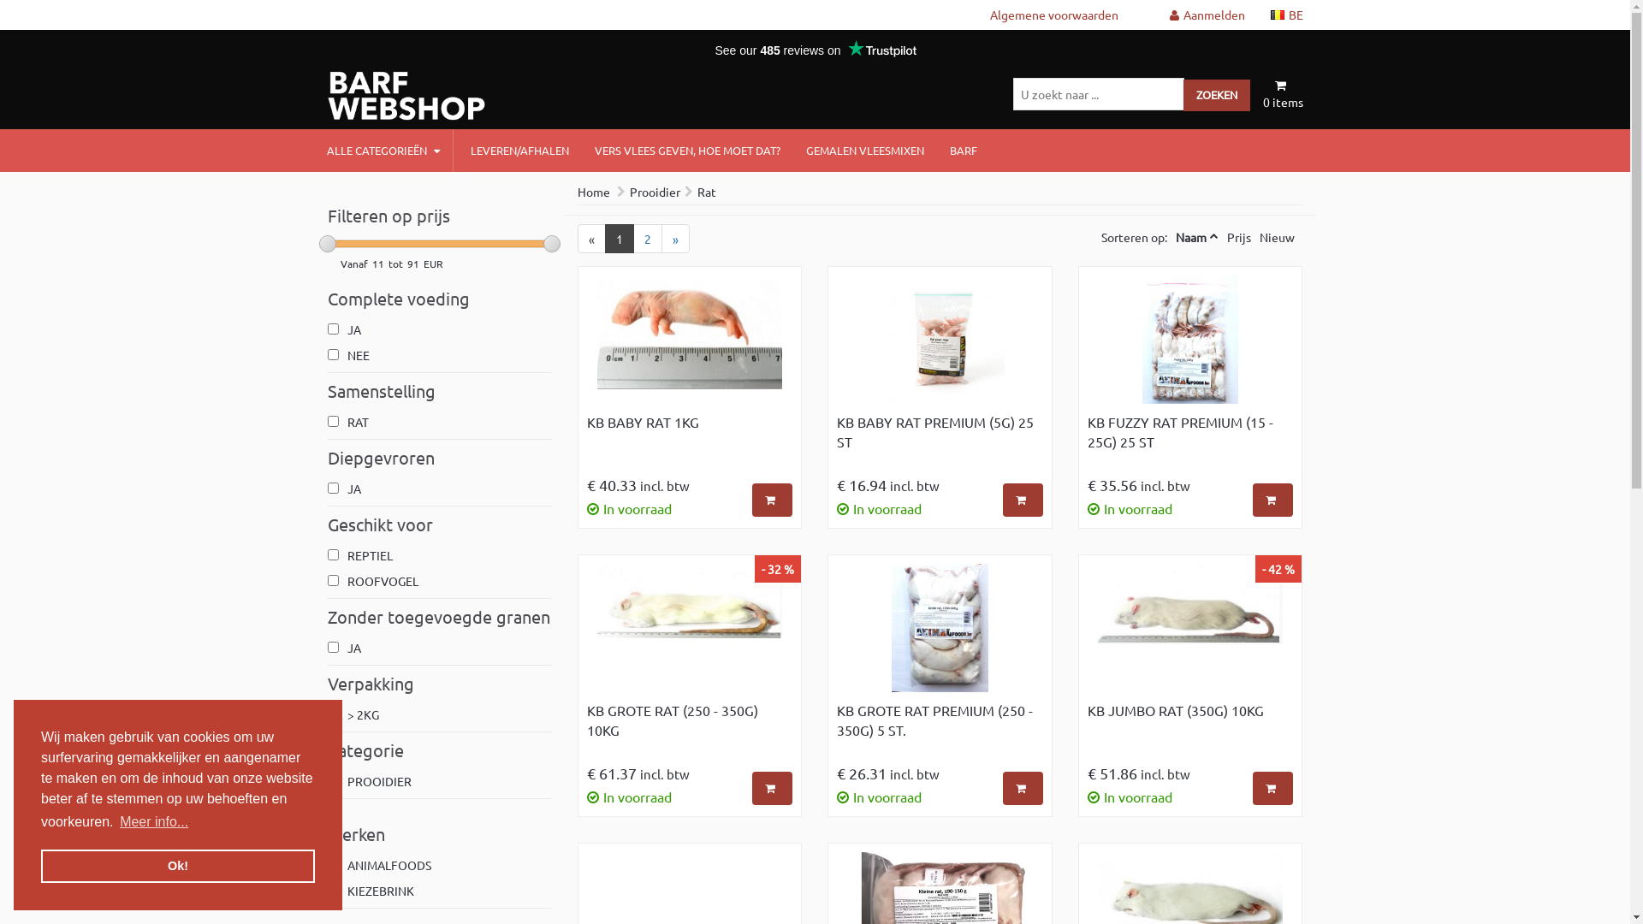  I want to click on KB Jumbo rat (350g) 10kg, so click(1190, 632).